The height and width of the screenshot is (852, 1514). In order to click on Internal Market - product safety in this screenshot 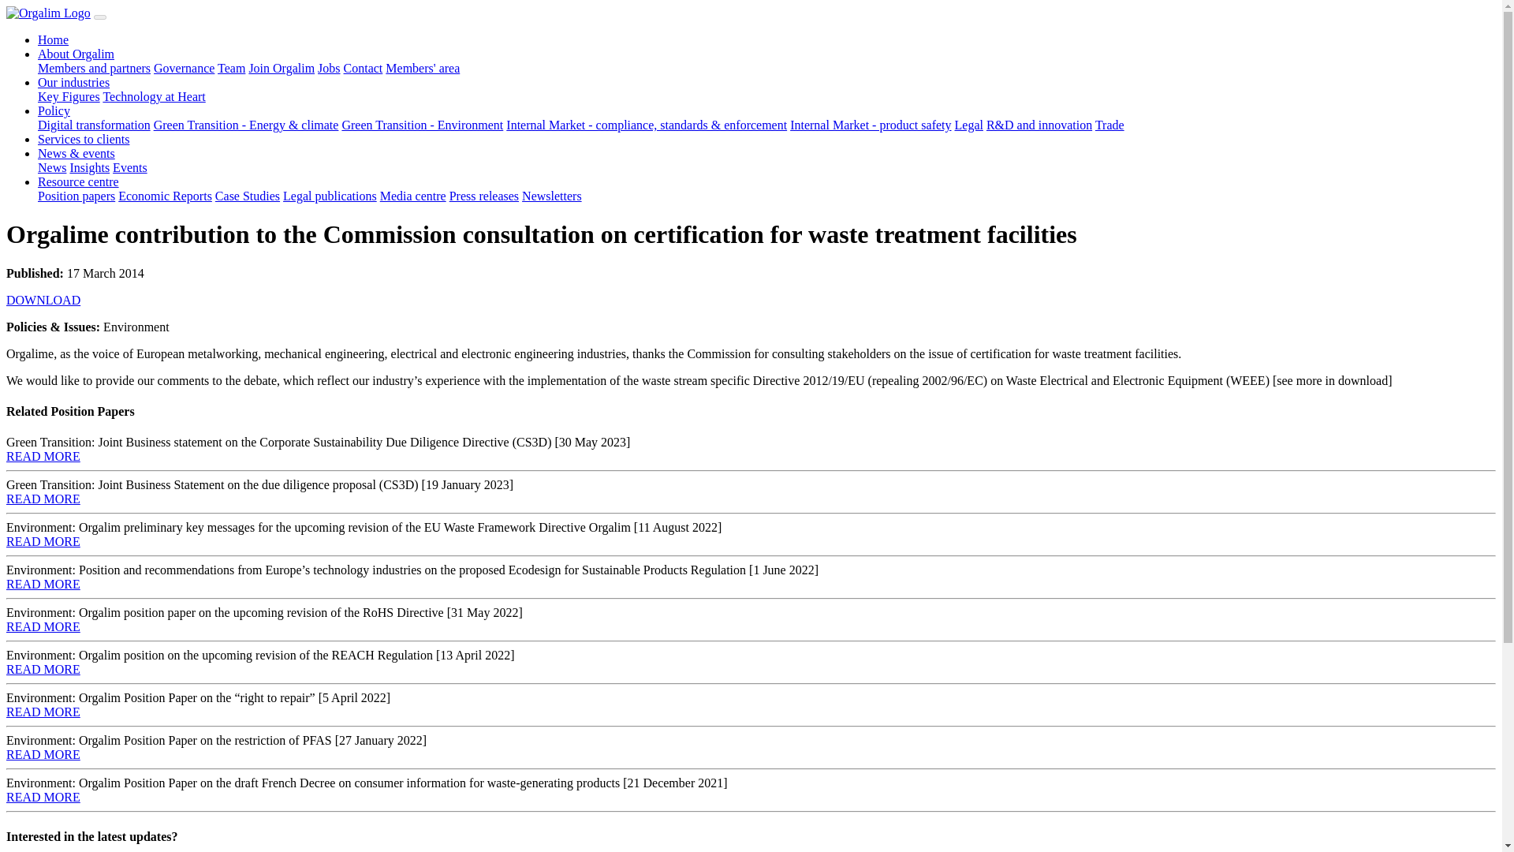, I will do `click(871, 125)`.